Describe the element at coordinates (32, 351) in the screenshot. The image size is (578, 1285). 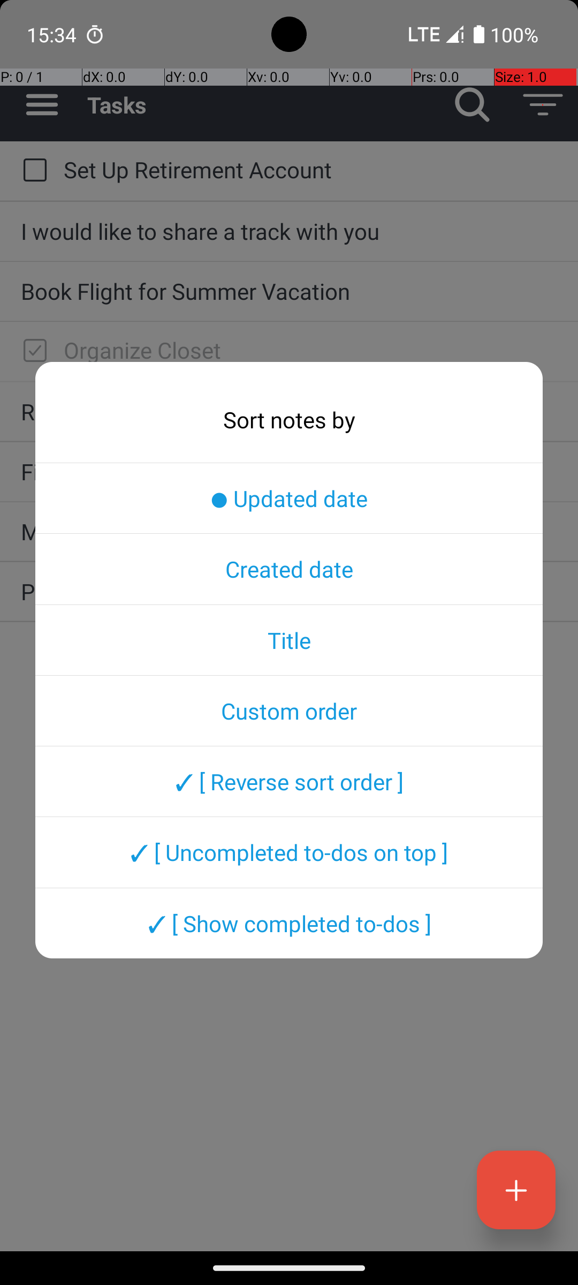
I see `to-do: Organize Closet` at that location.